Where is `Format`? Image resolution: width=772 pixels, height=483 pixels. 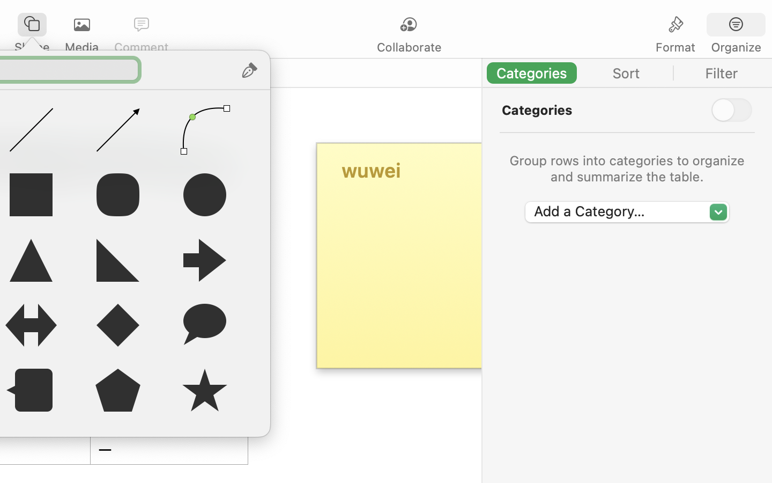 Format is located at coordinates (675, 47).